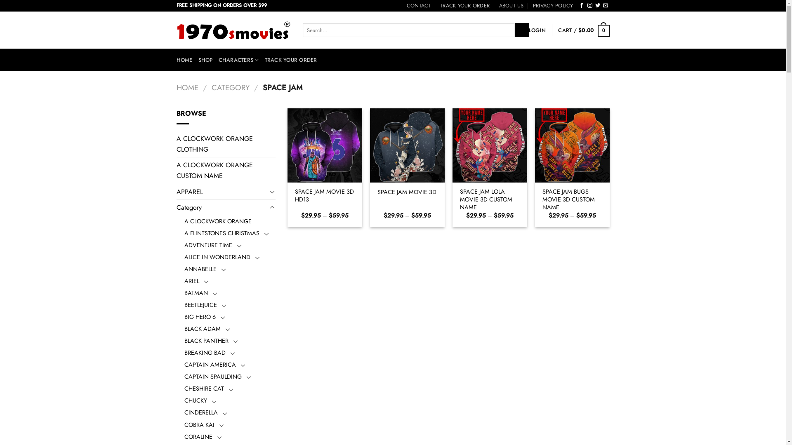 This screenshot has height=445, width=792. Describe the element at coordinates (465, 6) in the screenshot. I see `TRACK YOUR ORDER` at that location.